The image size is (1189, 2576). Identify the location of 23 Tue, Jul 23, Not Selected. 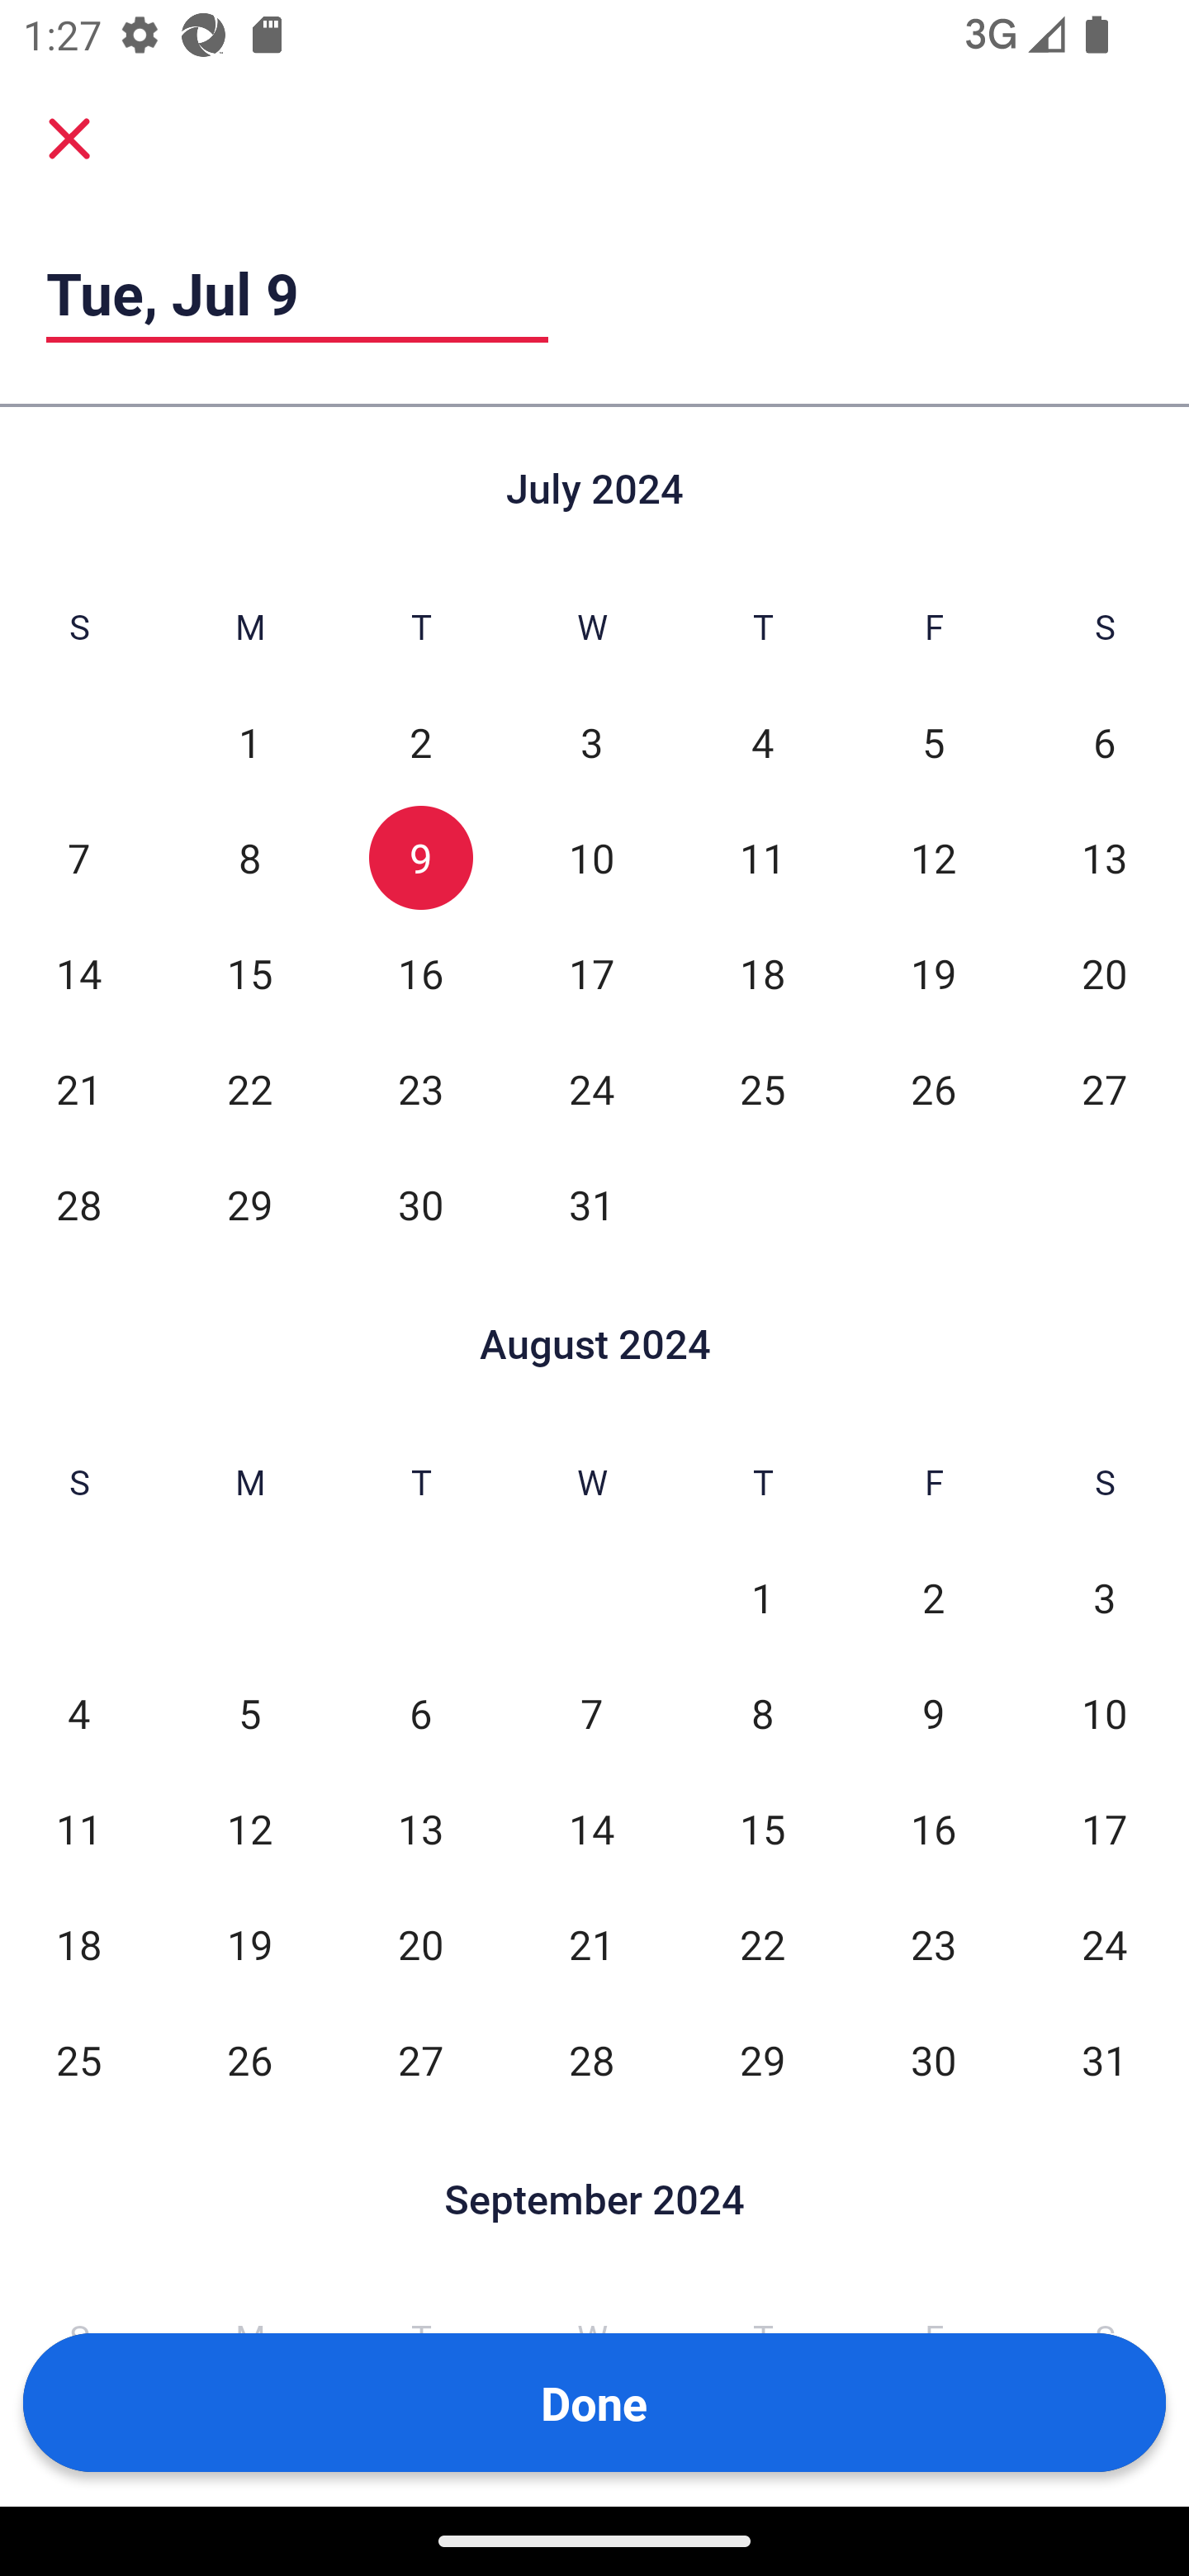
(421, 1088).